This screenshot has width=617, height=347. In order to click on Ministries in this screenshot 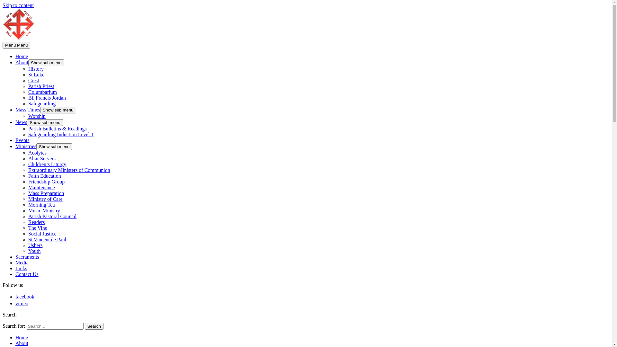, I will do `click(26, 146)`.